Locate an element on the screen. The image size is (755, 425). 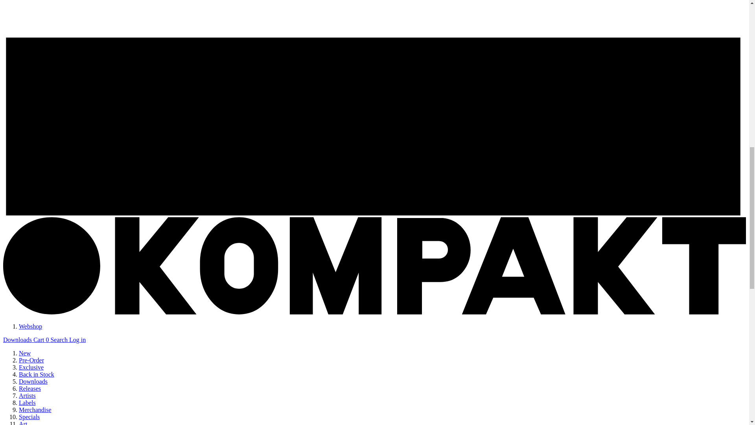
Releases is located at coordinates (30, 388).